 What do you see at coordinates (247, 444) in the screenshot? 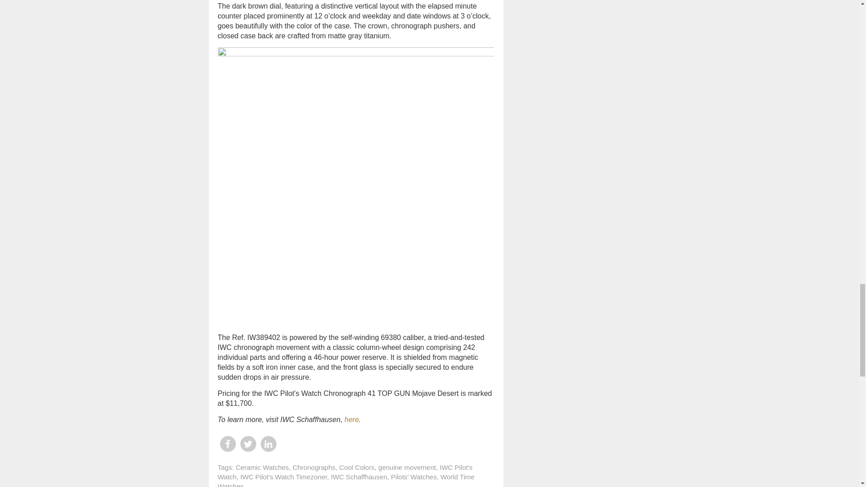
I see `Share on Twitter` at bounding box center [247, 444].